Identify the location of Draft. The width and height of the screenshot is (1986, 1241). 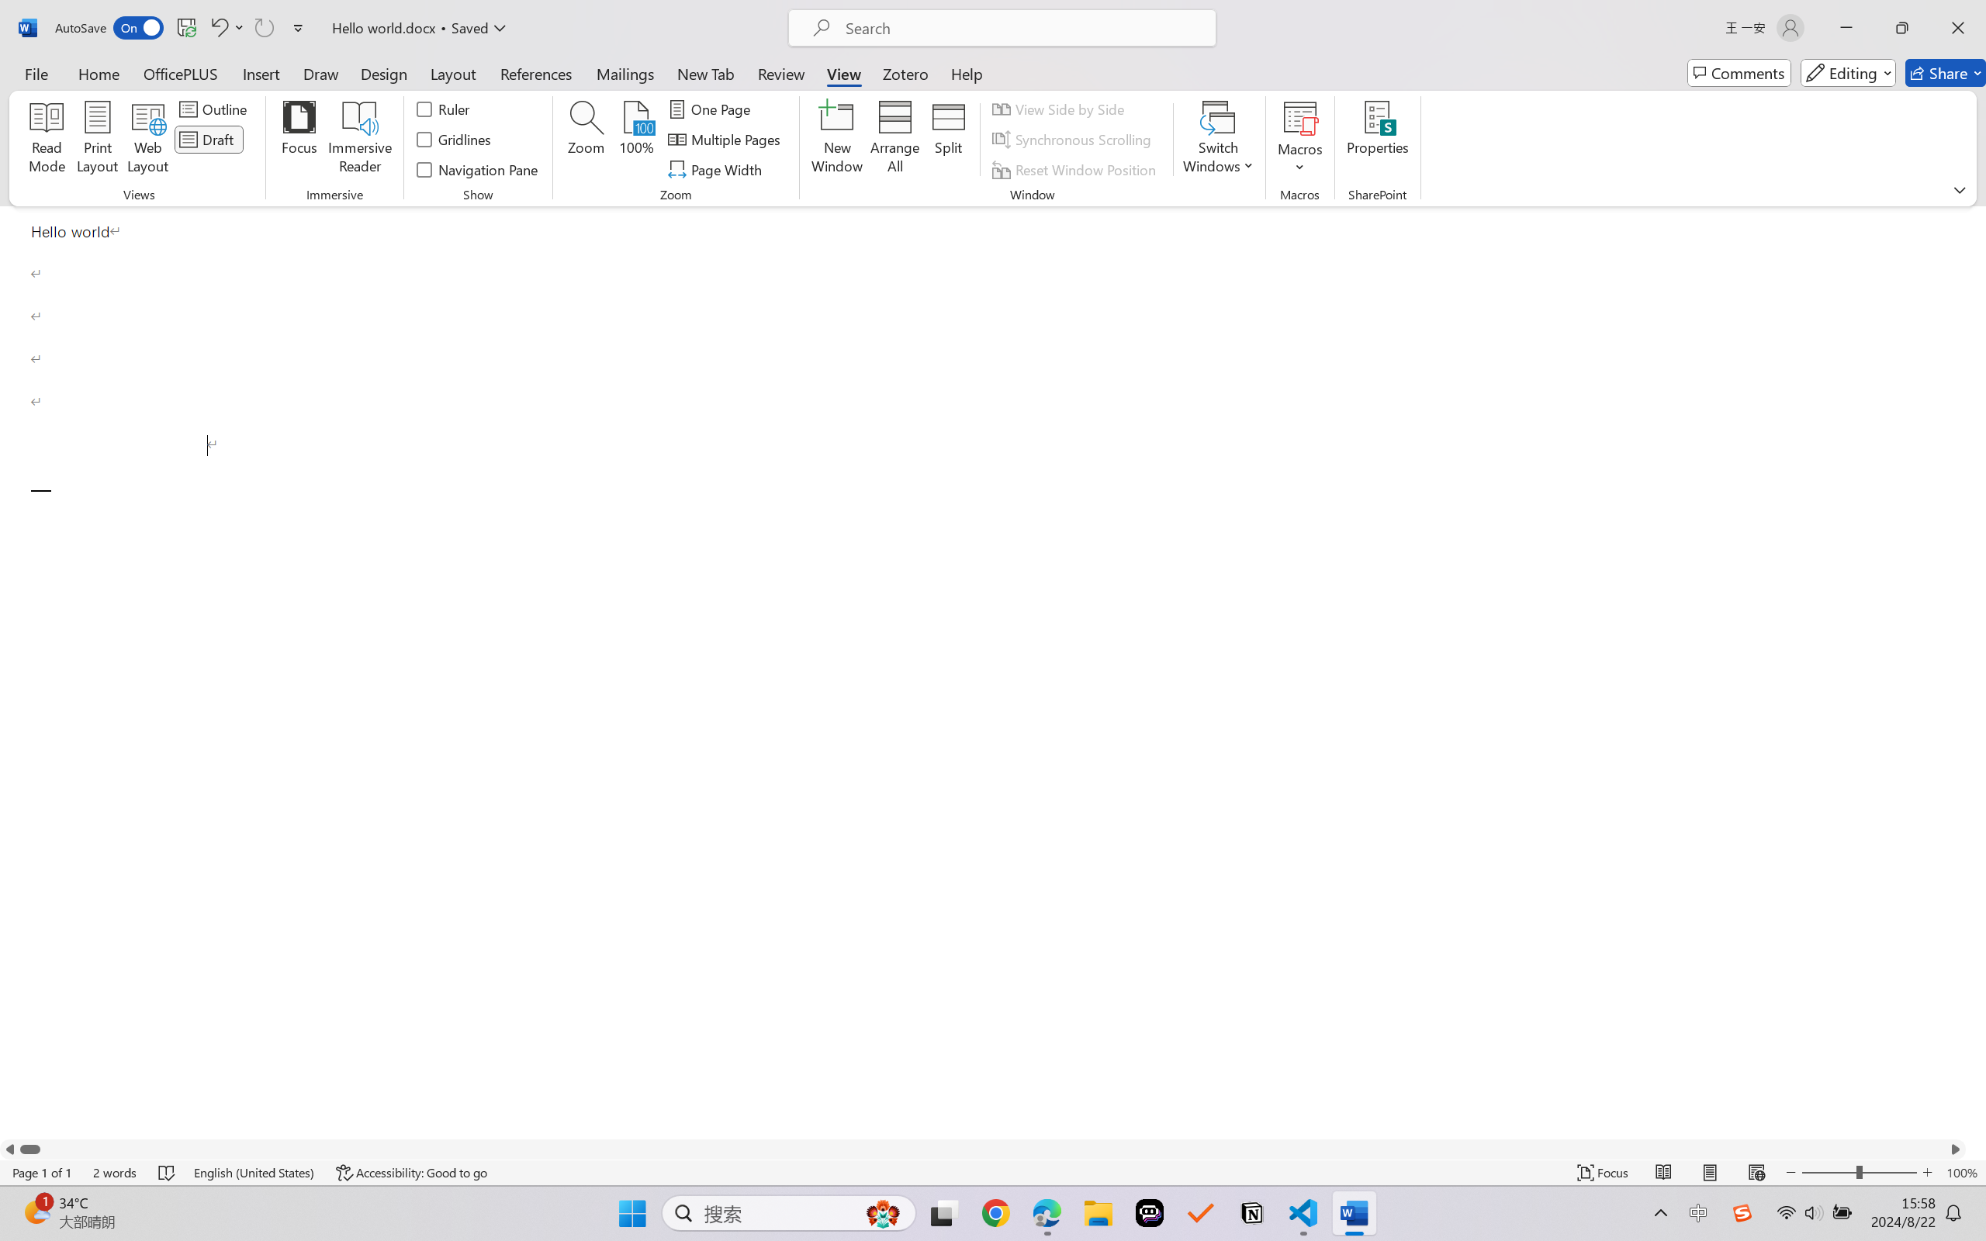
(209, 140).